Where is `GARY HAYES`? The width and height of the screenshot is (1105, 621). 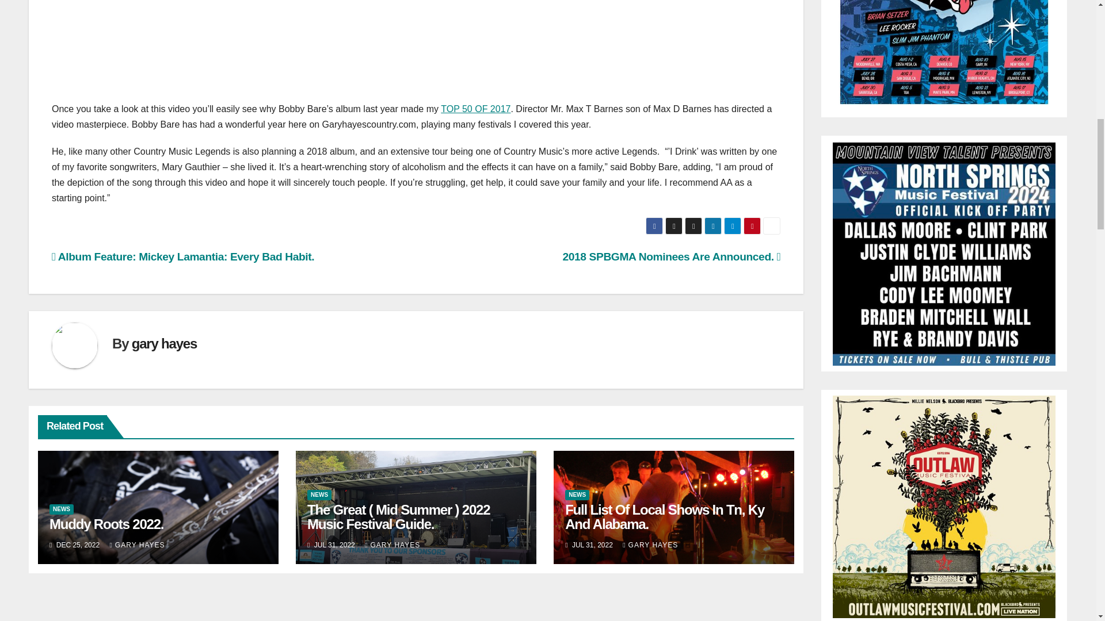
GARY HAYES is located at coordinates (392, 545).